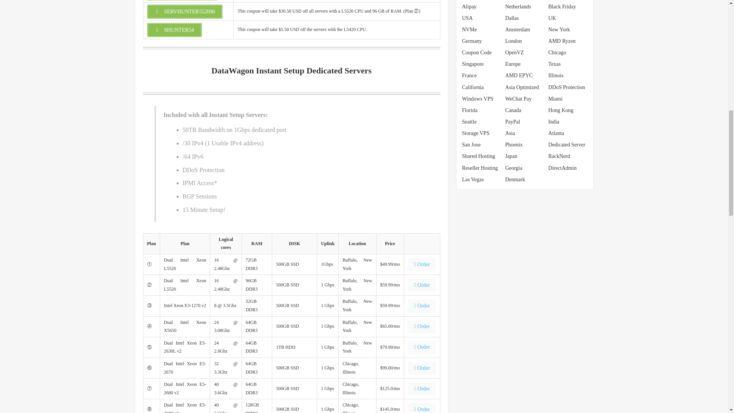  Describe the element at coordinates (174, 30) in the screenshot. I see `SHUNTER54` at that location.